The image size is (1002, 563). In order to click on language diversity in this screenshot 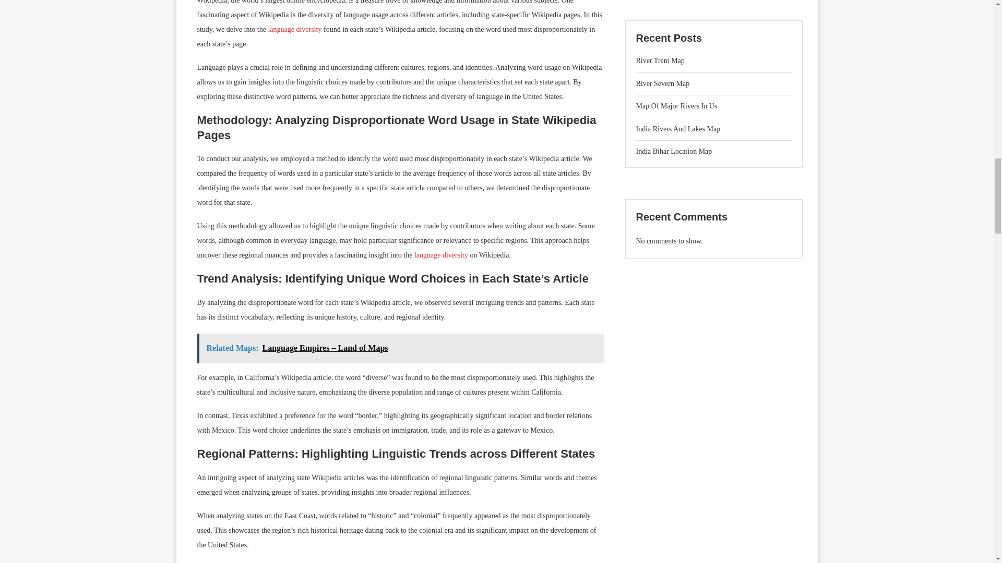, I will do `click(294, 29)`.